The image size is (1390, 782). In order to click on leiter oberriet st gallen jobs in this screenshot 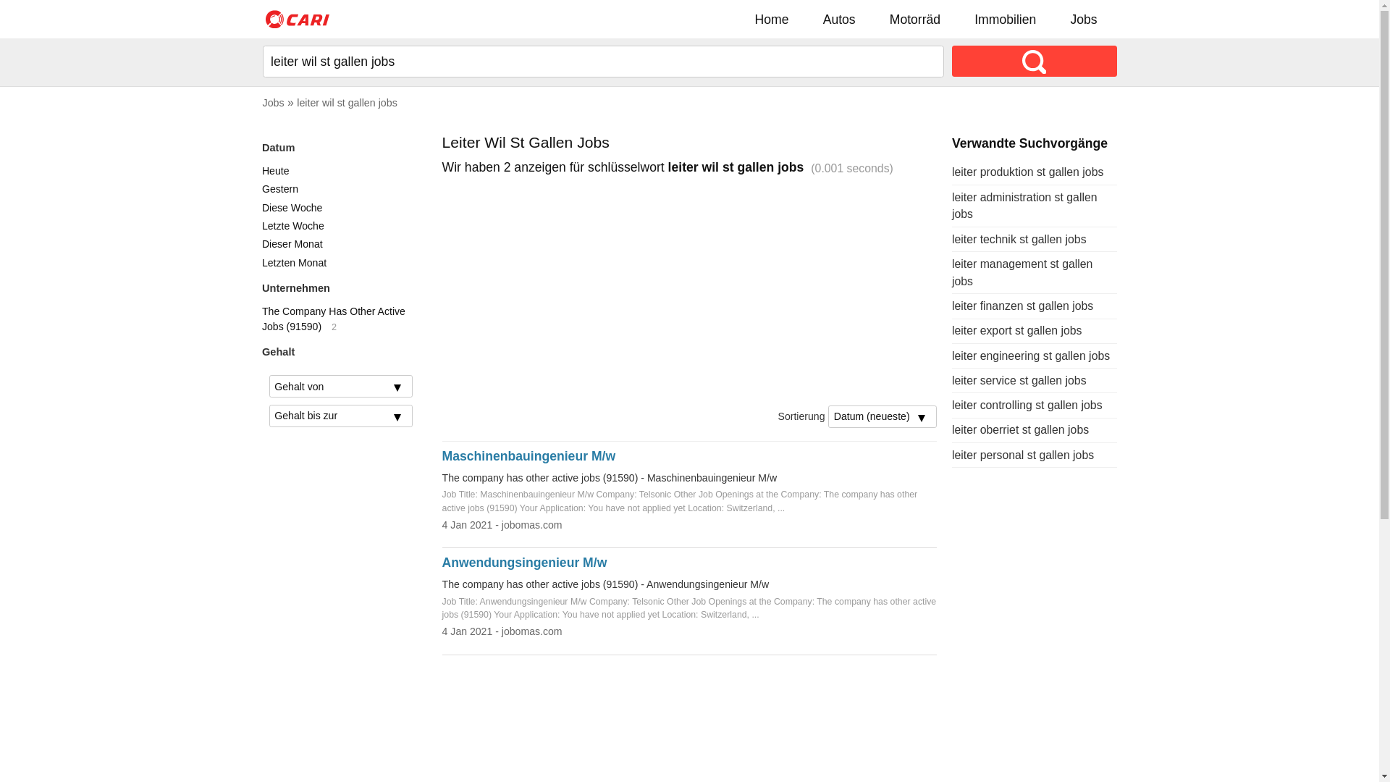, I will do `click(1021, 430)`.